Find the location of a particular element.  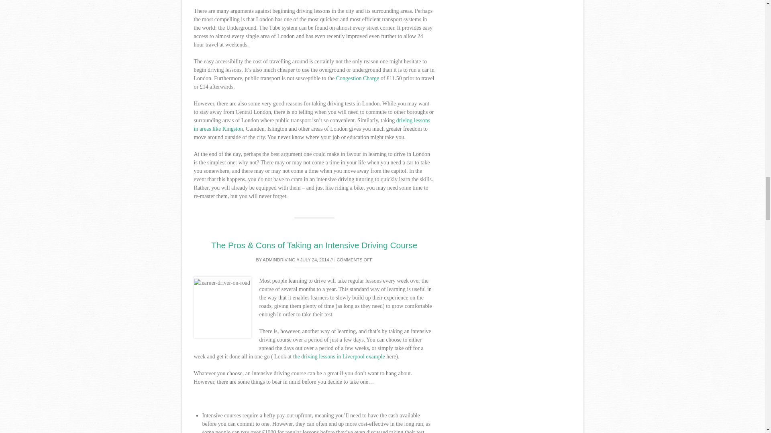

Congestion Charge is located at coordinates (357, 78).